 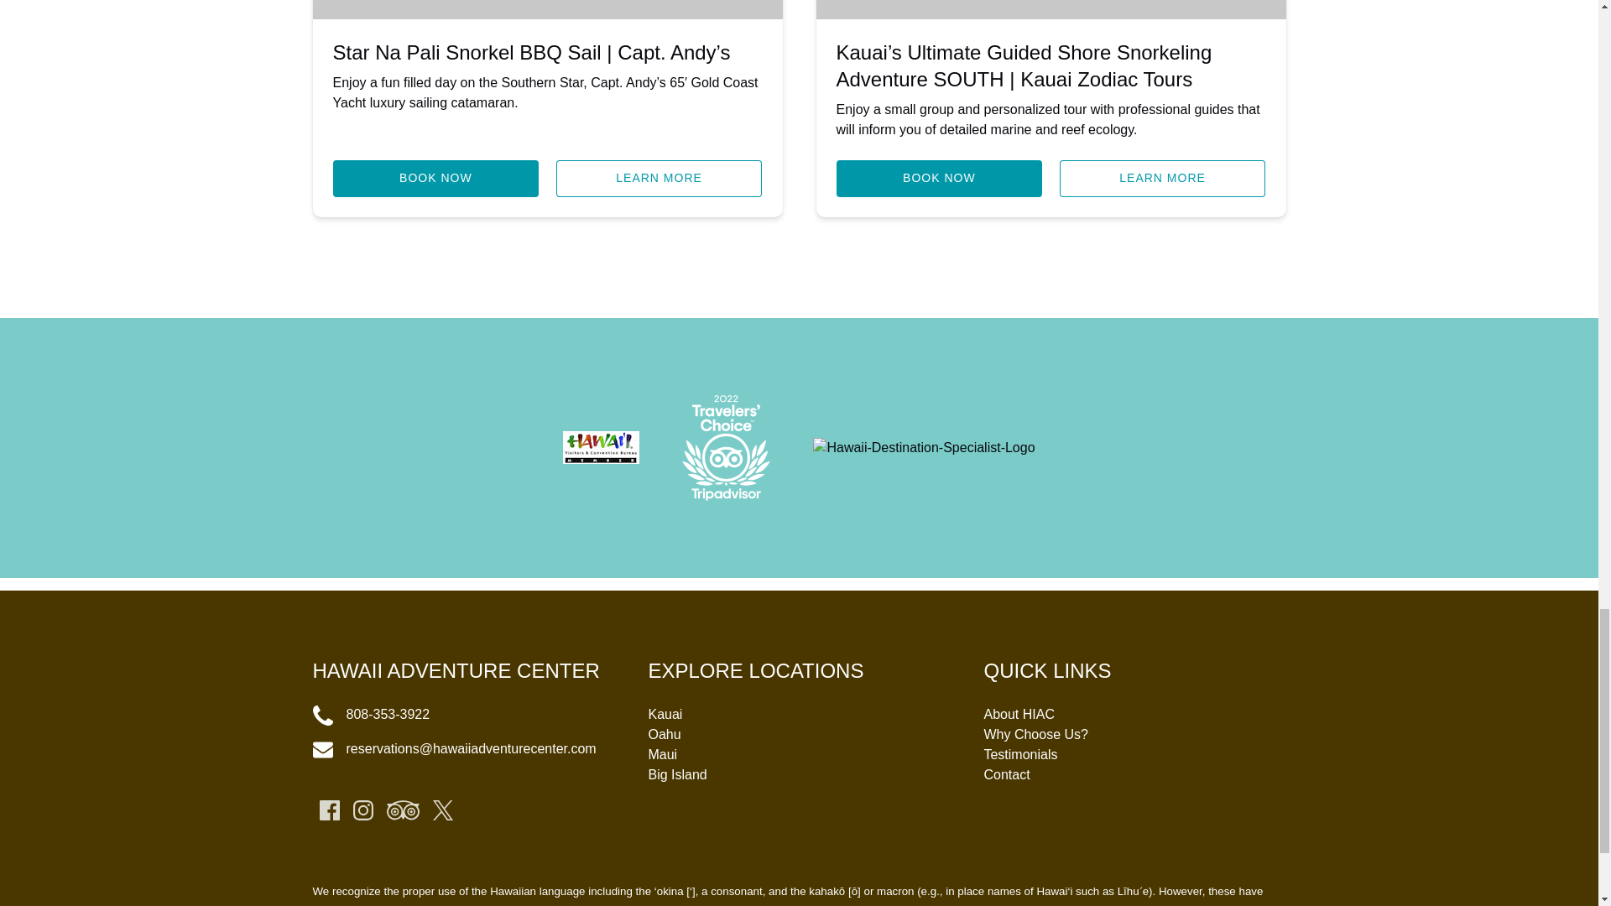 I want to click on Envelope, so click(x=322, y=750).